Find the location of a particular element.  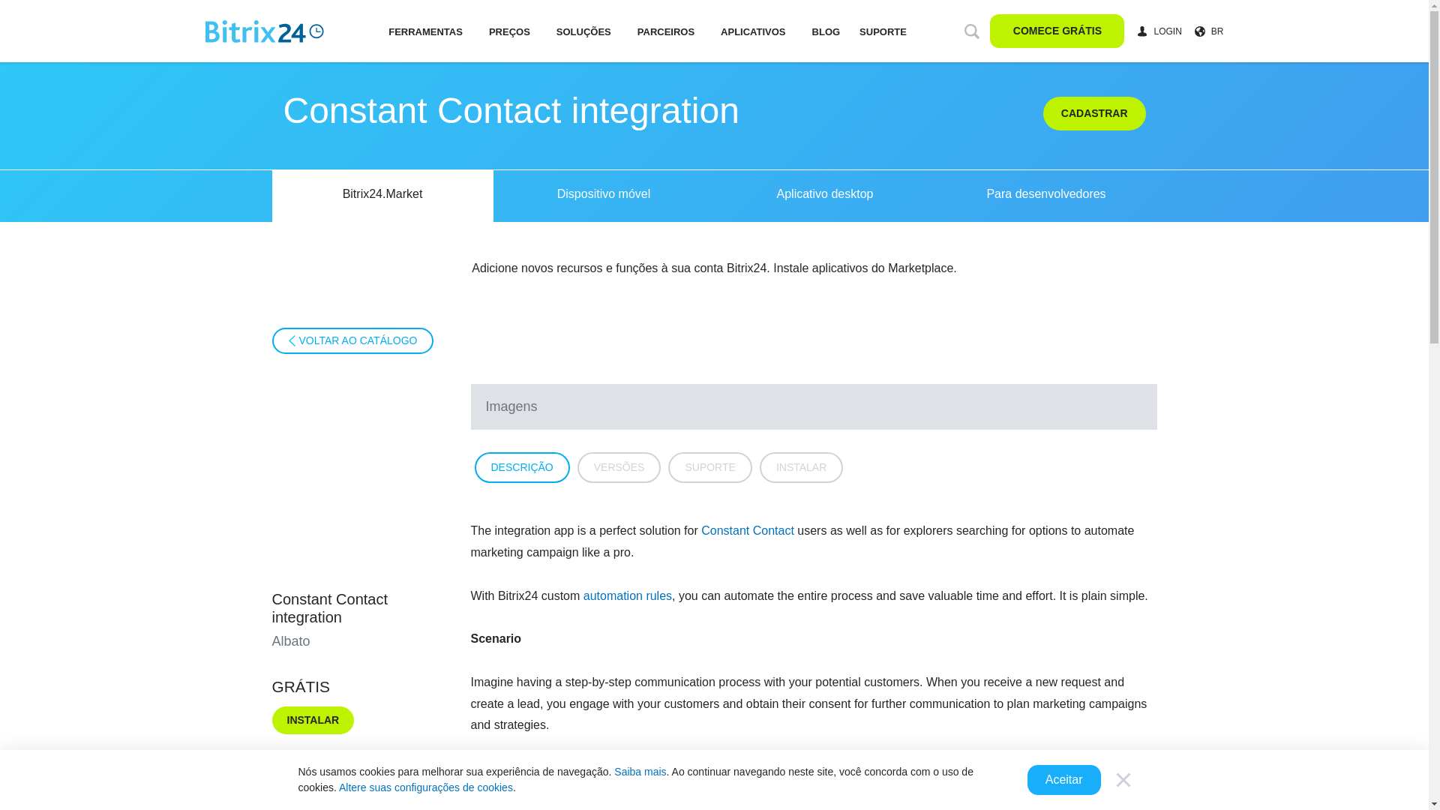

Aplicativo desktop is located at coordinates (824, 195).